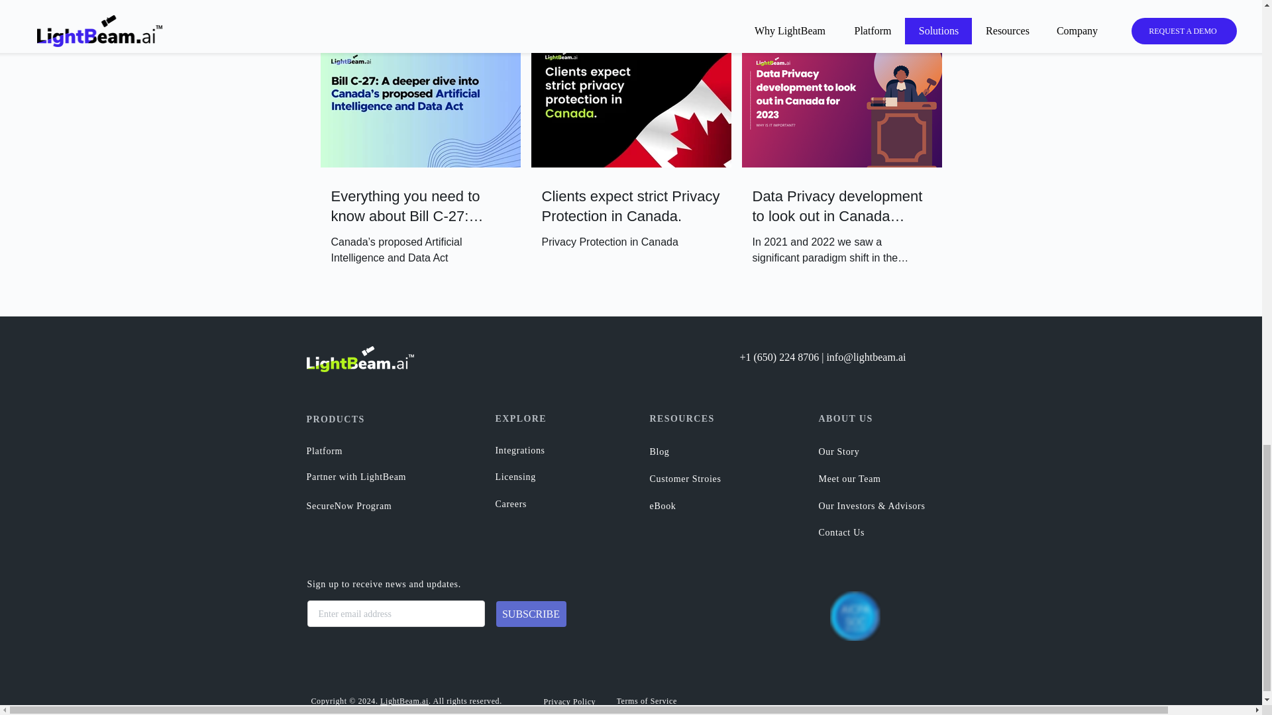  Describe the element at coordinates (689, 452) in the screenshot. I see `Blog` at that location.